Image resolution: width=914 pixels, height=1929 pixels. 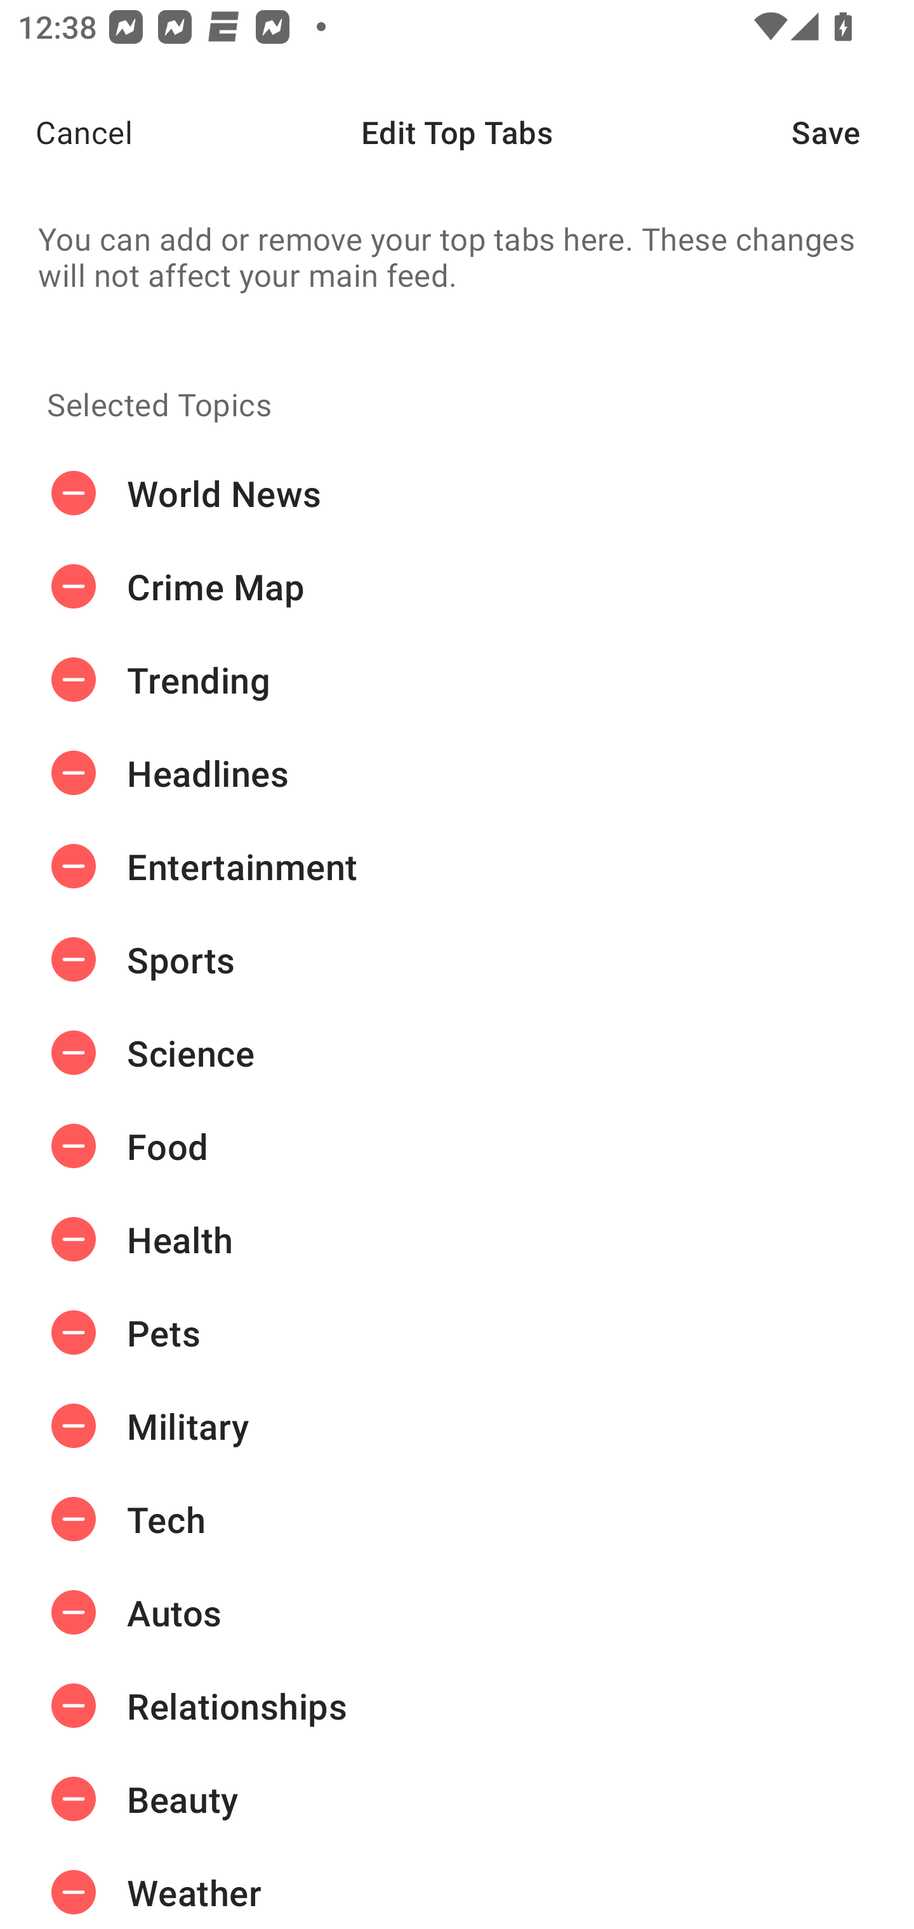 I want to click on Food, so click(x=457, y=1145).